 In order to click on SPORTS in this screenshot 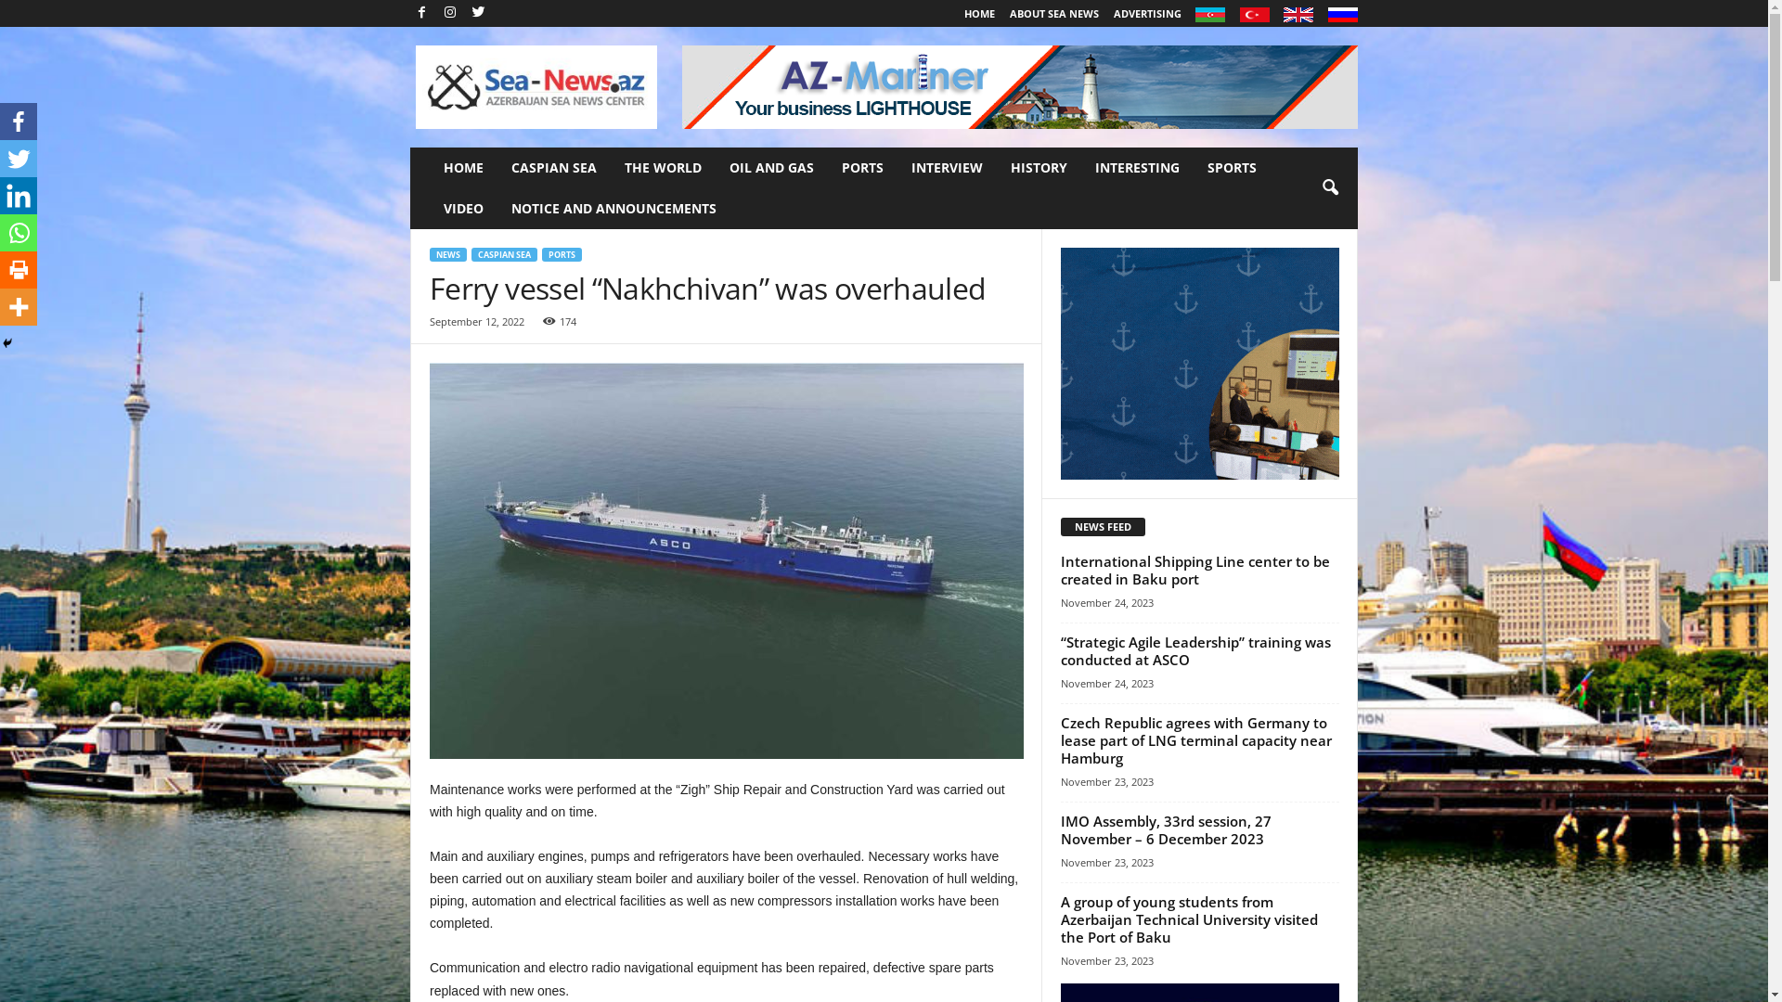, I will do `click(1233, 168)`.